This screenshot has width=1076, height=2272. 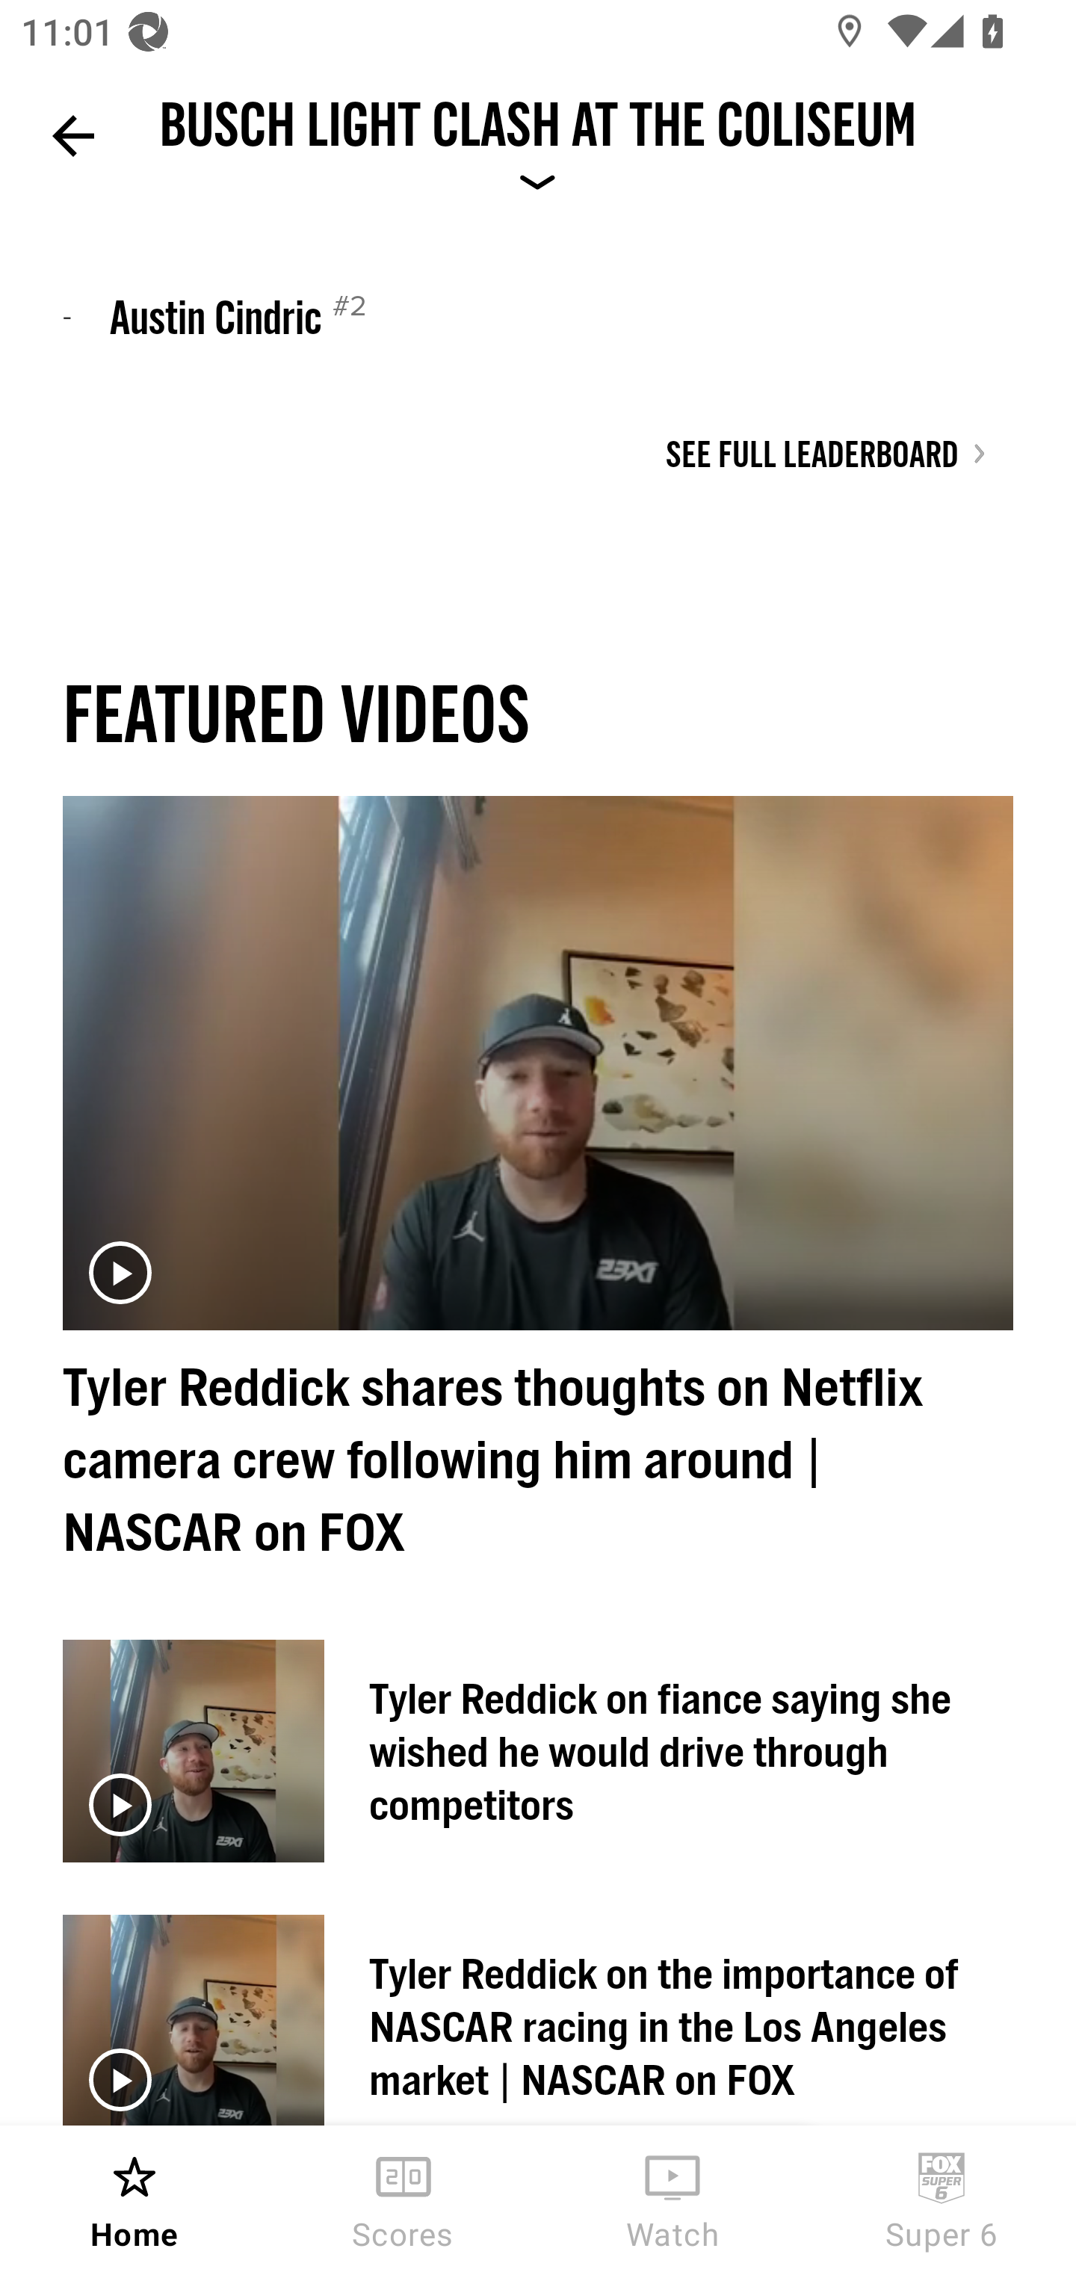 What do you see at coordinates (538, 315) in the screenshot?
I see `- Austin Cindric #2` at bounding box center [538, 315].